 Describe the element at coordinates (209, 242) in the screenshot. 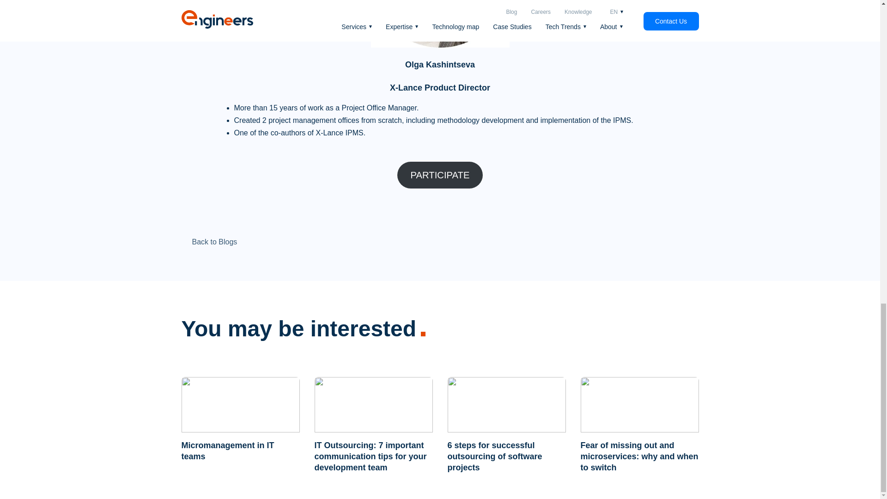

I see `Back to Blogs` at that location.